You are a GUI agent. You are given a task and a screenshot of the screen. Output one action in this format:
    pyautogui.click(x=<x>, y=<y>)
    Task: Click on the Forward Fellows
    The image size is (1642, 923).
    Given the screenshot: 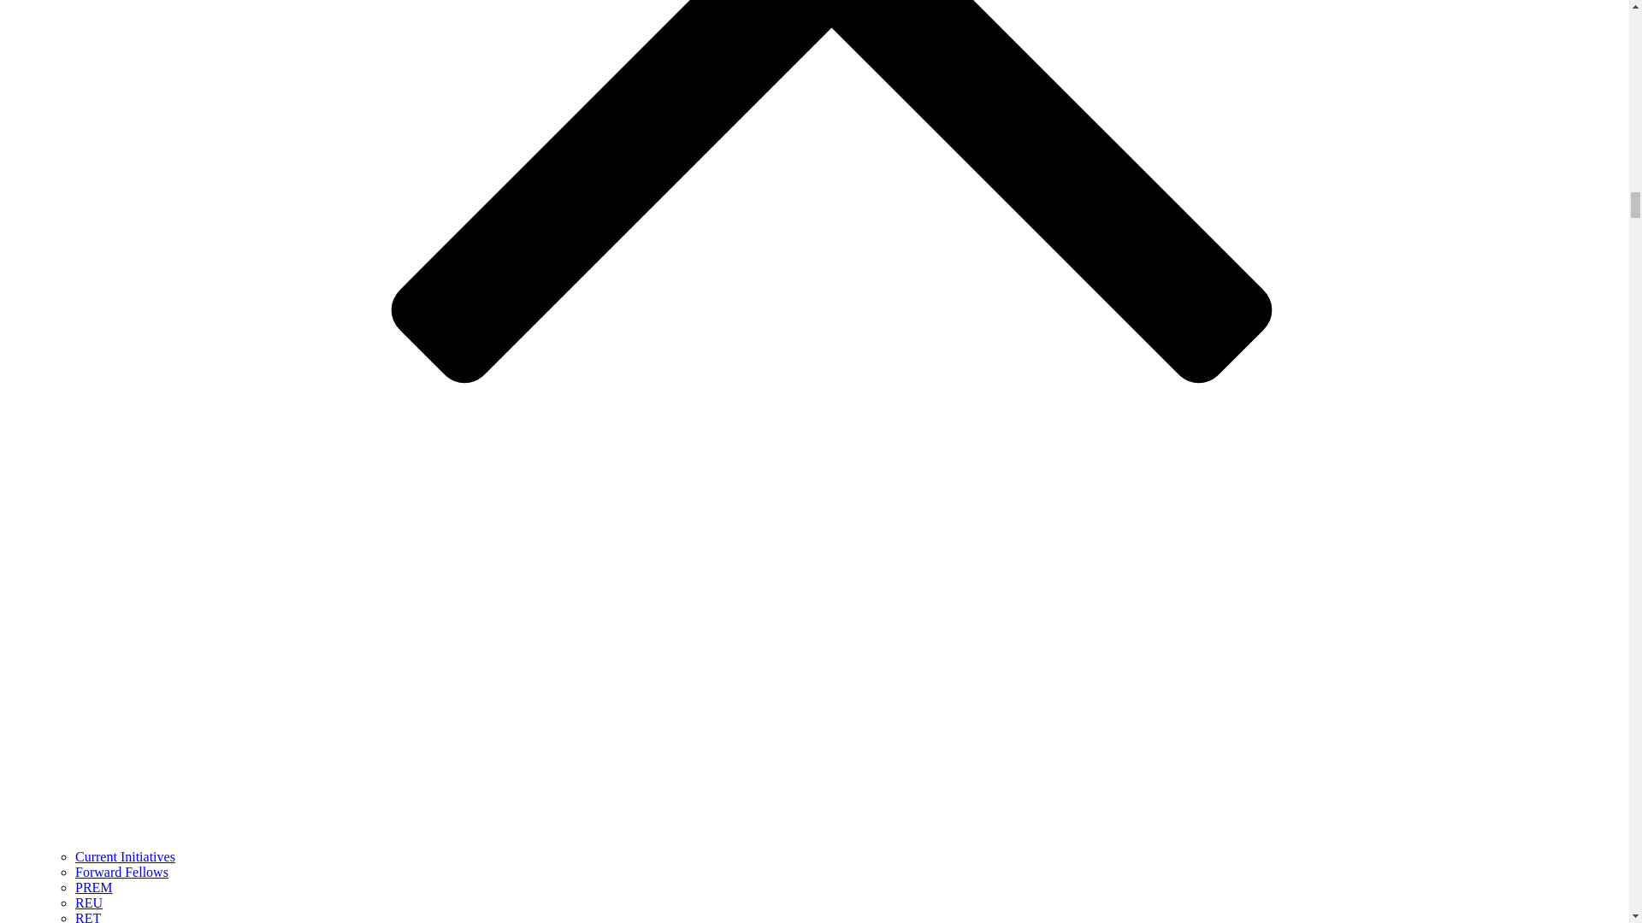 What is the action you would take?
    pyautogui.click(x=121, y=872)
    